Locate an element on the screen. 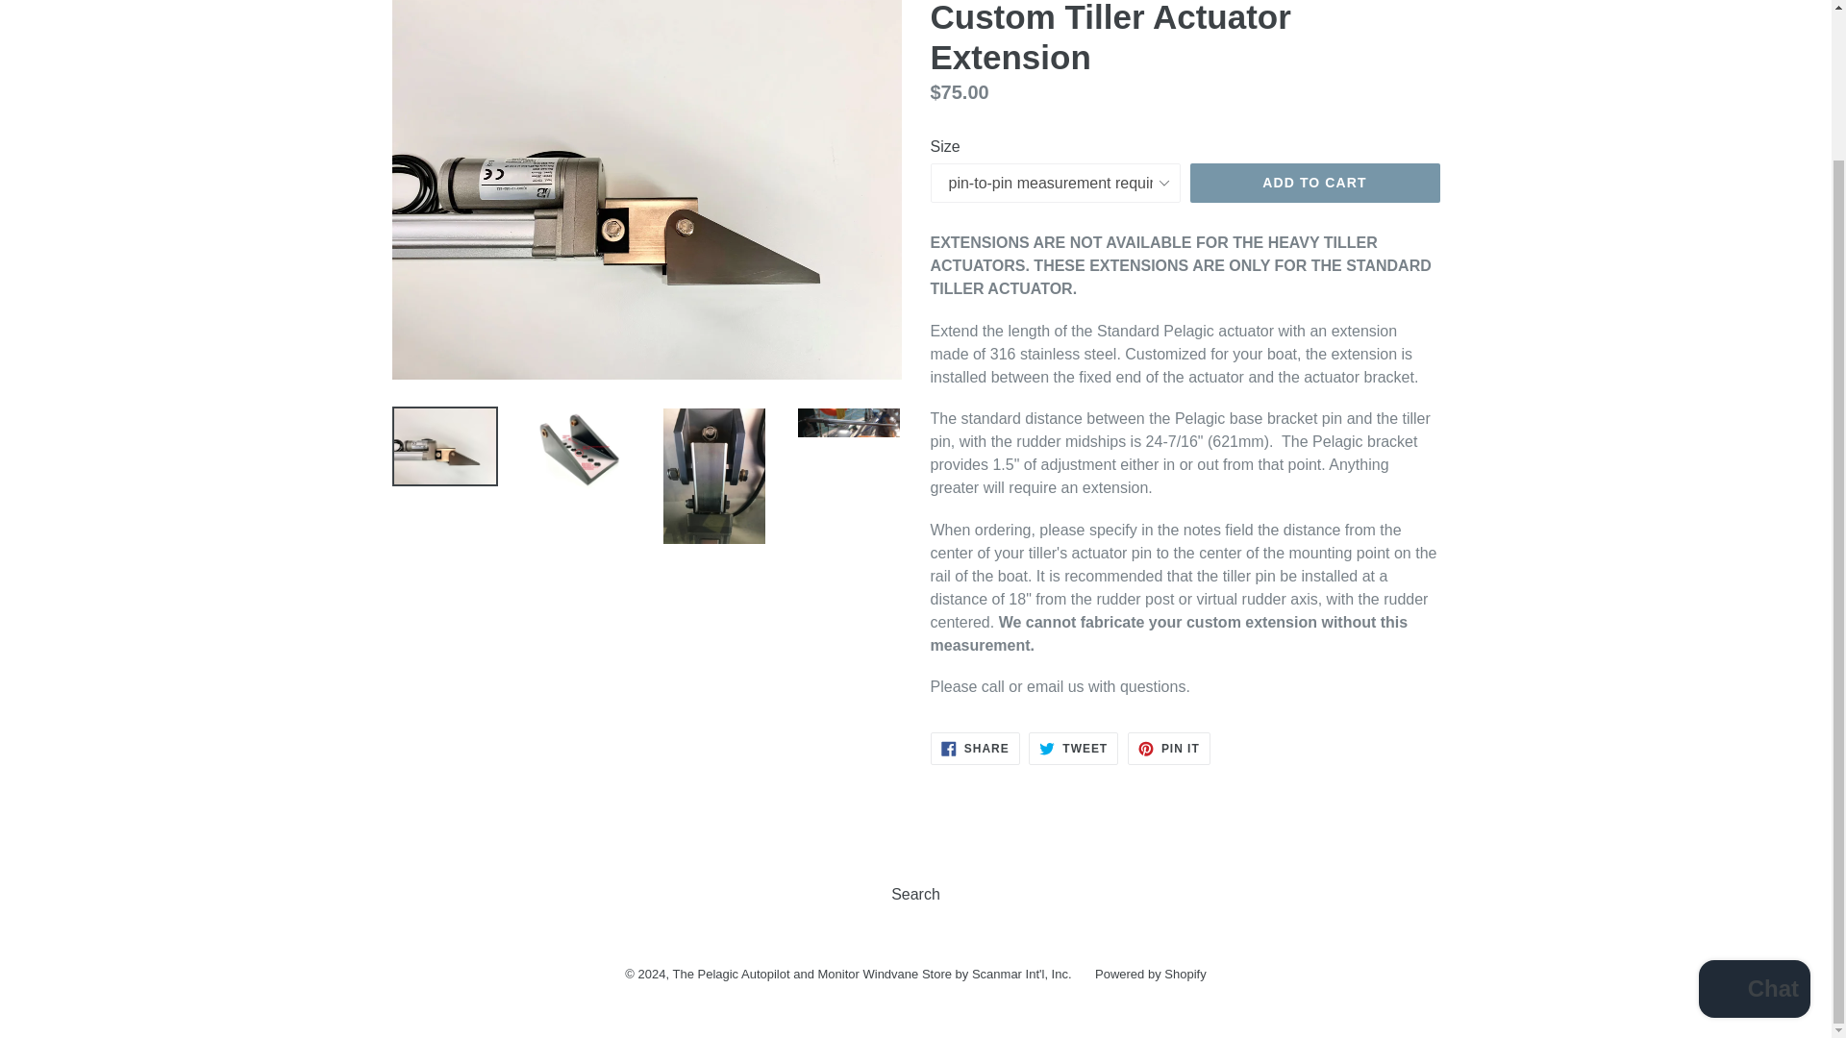 The height and width of the screenshot is (1038, 1846). Shopify online store chat is located at coordinates (1754, 815).